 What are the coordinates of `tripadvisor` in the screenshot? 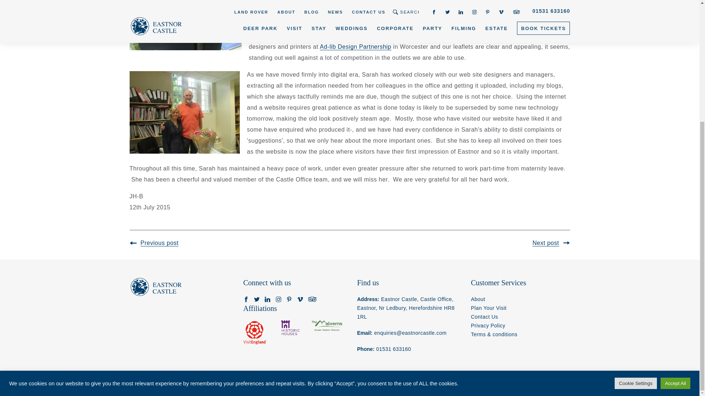 It's located at (313, 299).